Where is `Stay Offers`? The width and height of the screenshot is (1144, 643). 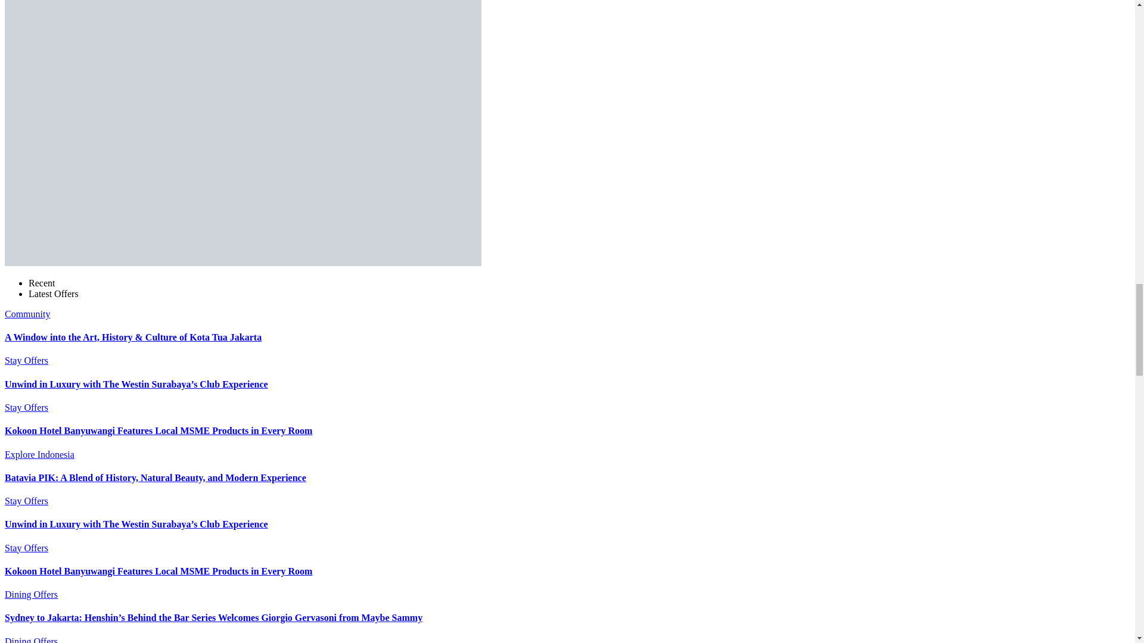
Stay Offers is located at coordinates (26, 407).